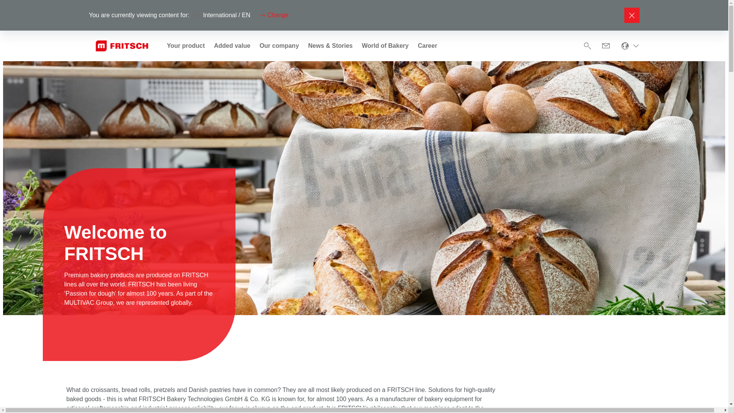 Image resolution: width=734 pixels, height=413 pixels. What do you see at coordinates (232, 46) in the screenshot?
I see `Added value` at bounding box center [232, 46].